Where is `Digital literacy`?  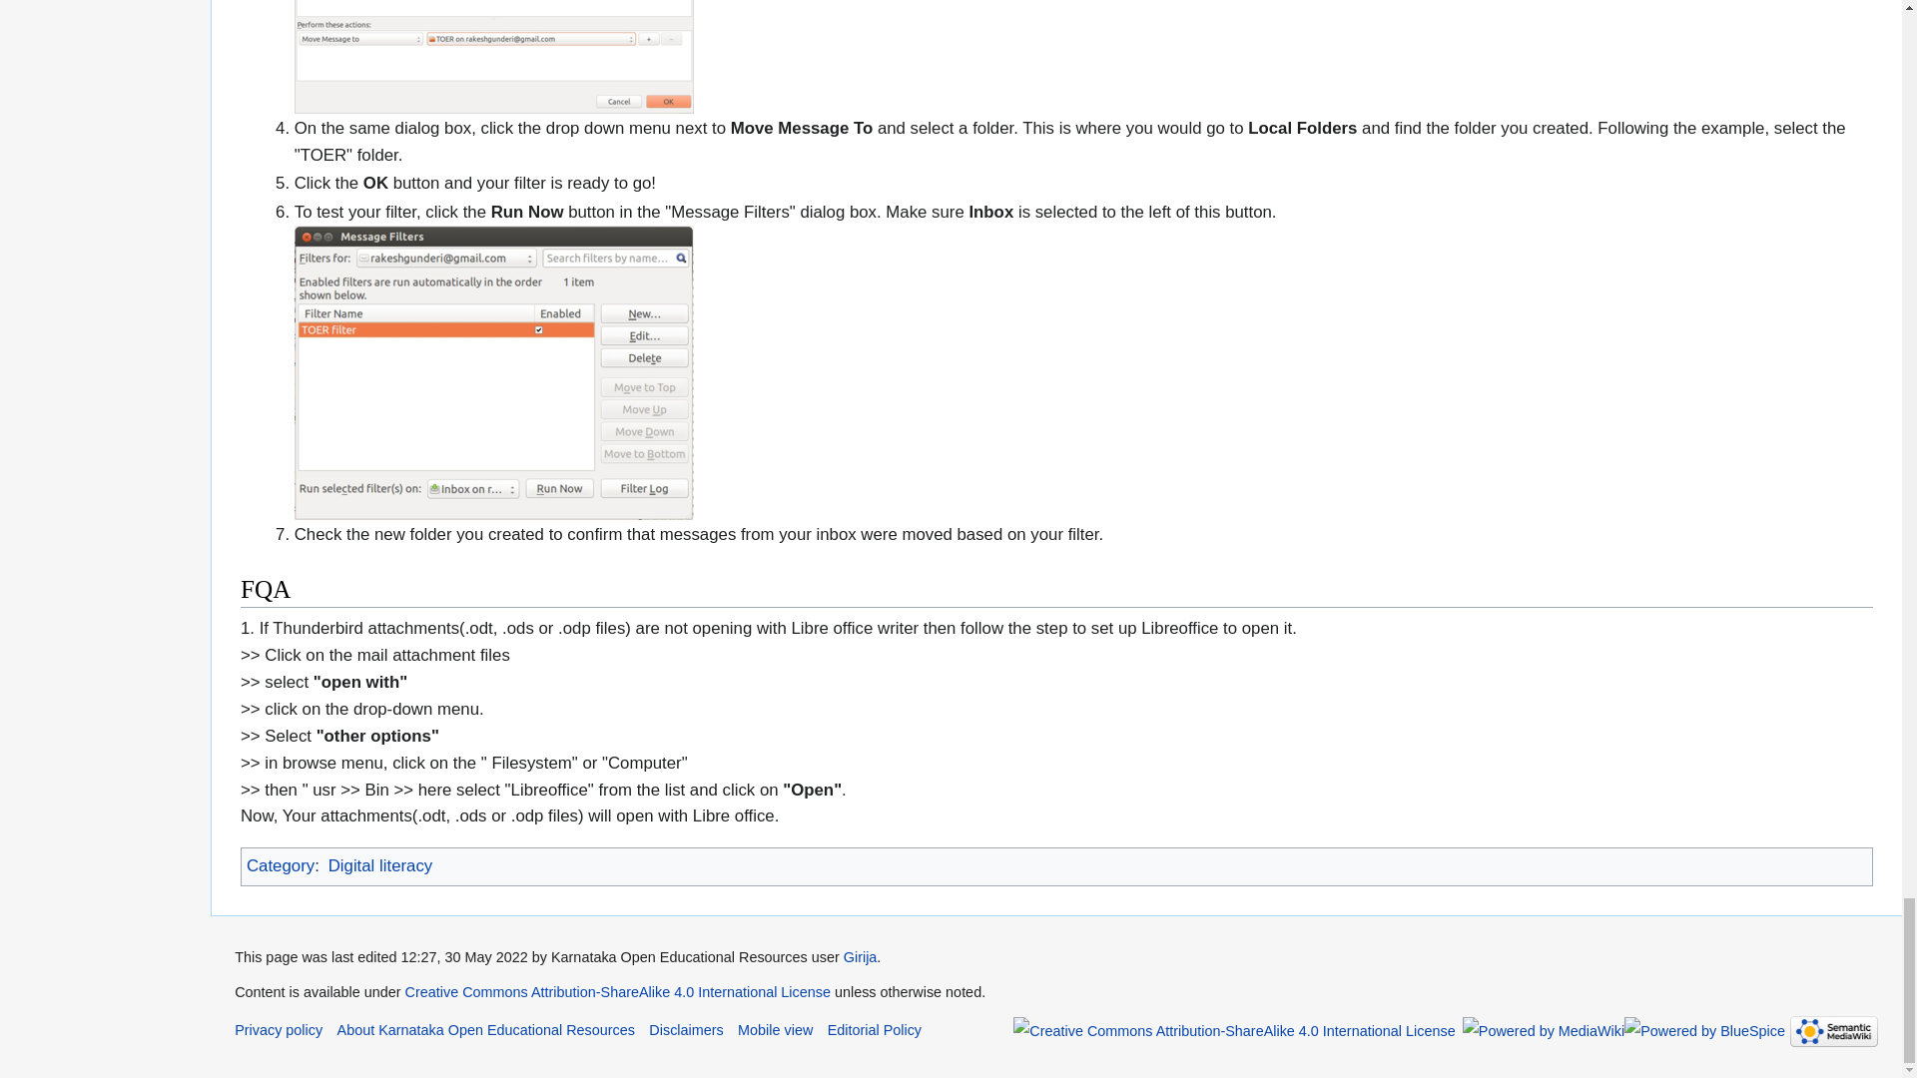 Digital literacy is located at coordinates (379, 864).